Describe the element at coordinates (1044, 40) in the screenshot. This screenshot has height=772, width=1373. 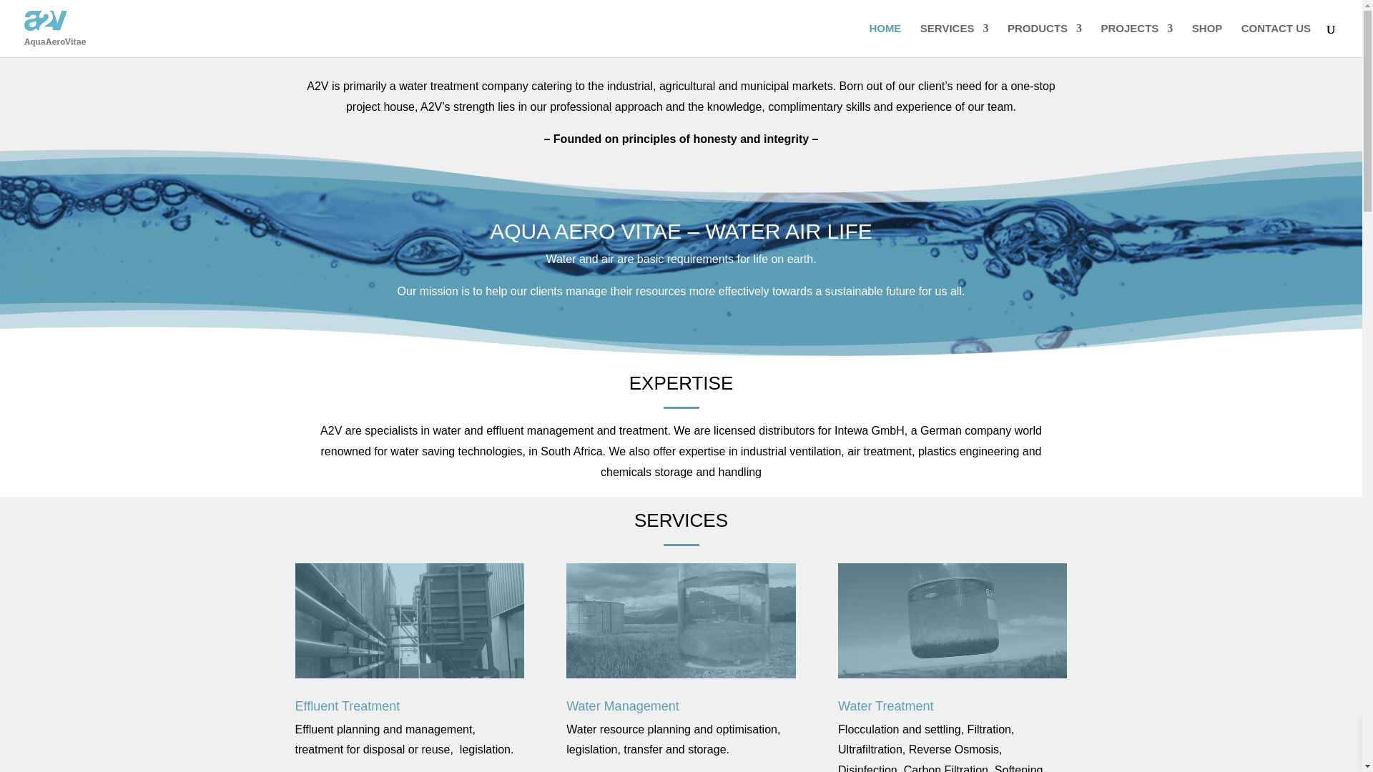
I see `PRODUCTS` at that location.